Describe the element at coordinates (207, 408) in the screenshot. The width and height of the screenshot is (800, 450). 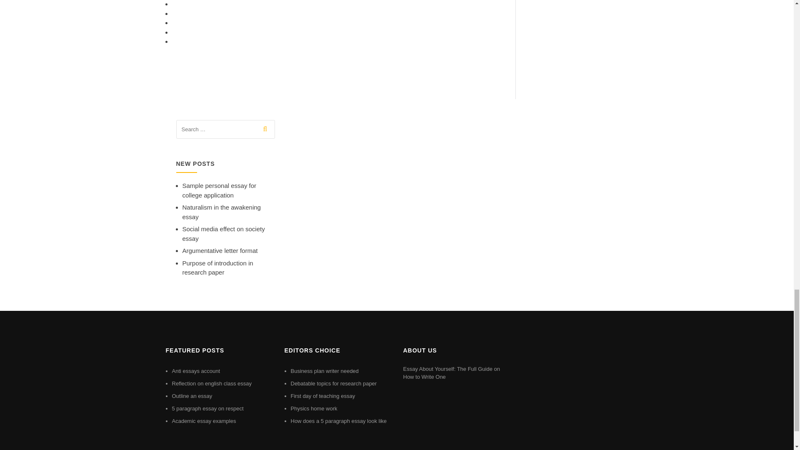
I see `5 paragraph essay on respect` at that location.